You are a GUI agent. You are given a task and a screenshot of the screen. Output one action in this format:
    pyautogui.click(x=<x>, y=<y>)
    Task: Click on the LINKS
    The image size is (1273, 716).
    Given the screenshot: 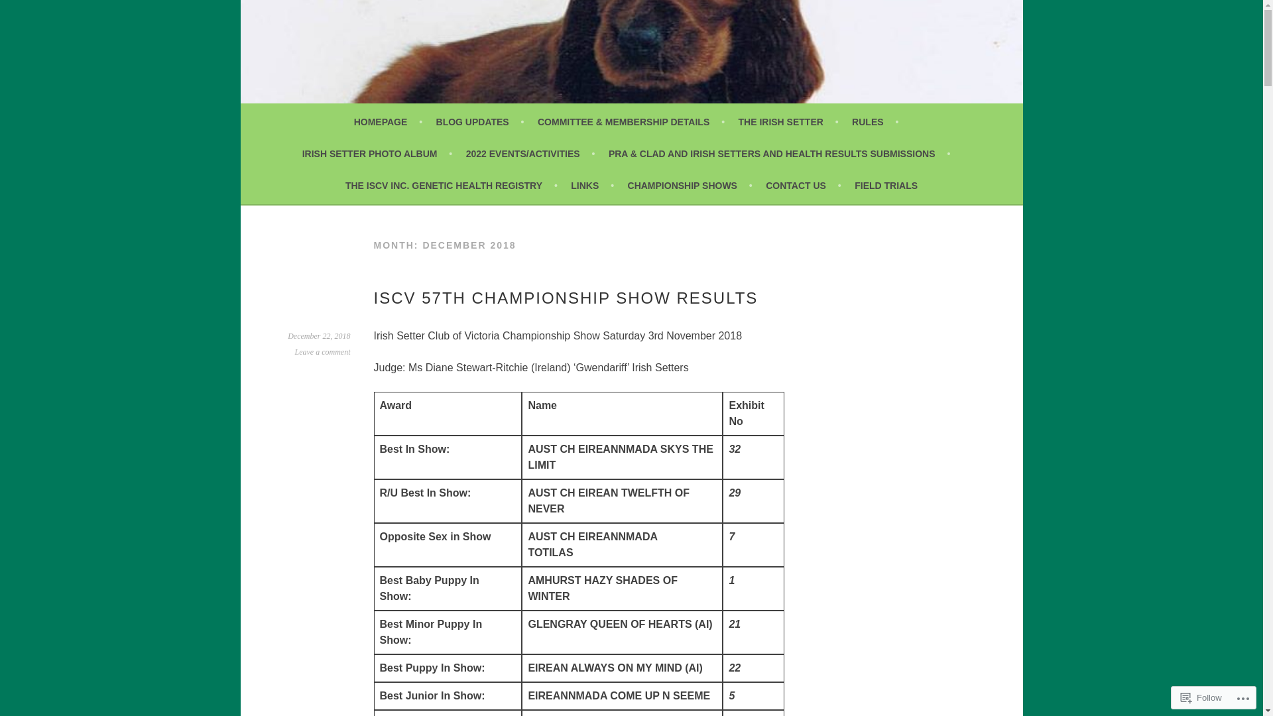 What is the action you would take?
    pyautogui.click(x=593, y=186)
    